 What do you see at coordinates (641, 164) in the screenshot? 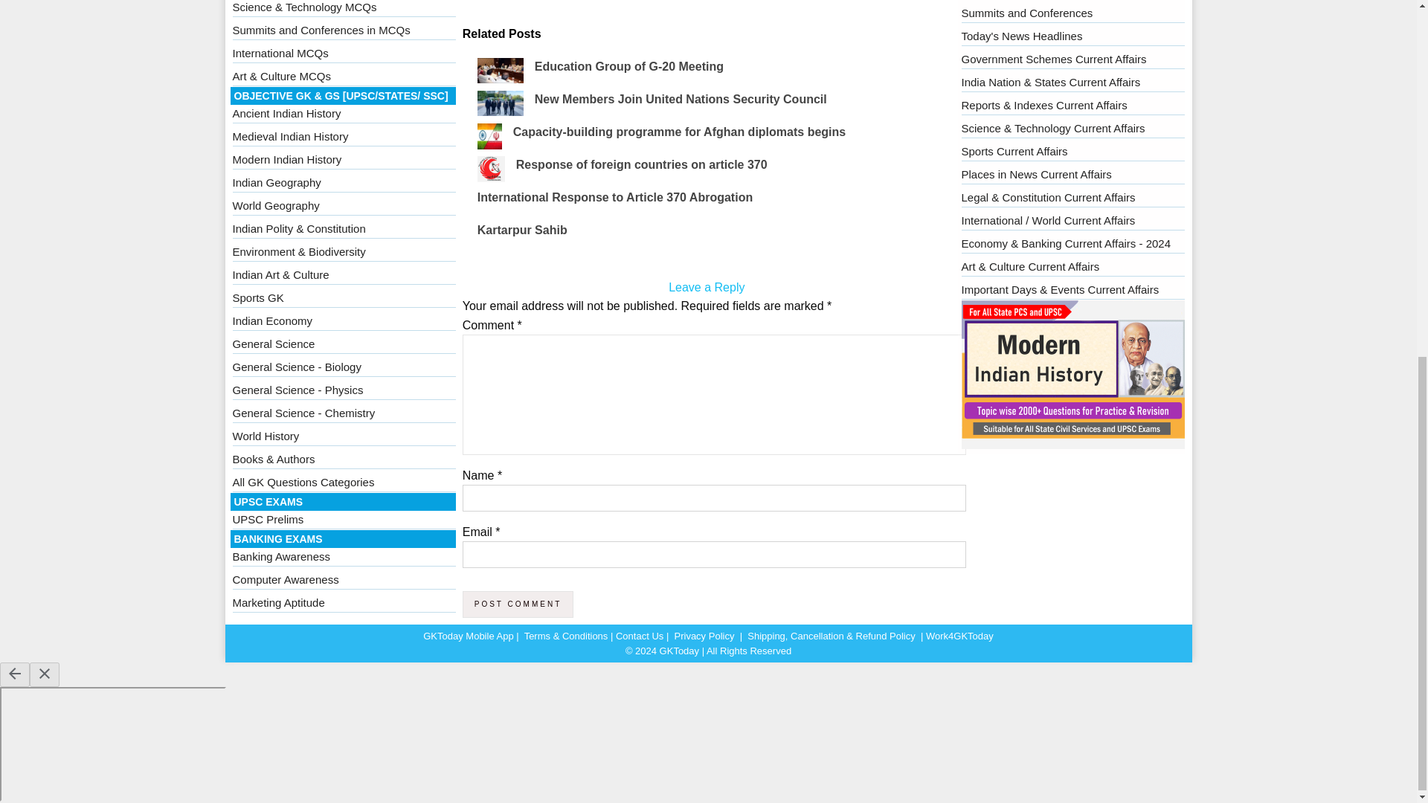
I see `Response of foreign countries on article 370` at bounding box center [641, 164].